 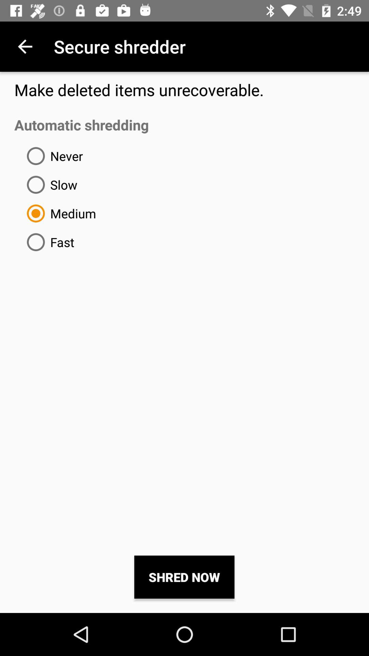 I want to click on press the item above the make deleted items item, so click(x=25, y=46).